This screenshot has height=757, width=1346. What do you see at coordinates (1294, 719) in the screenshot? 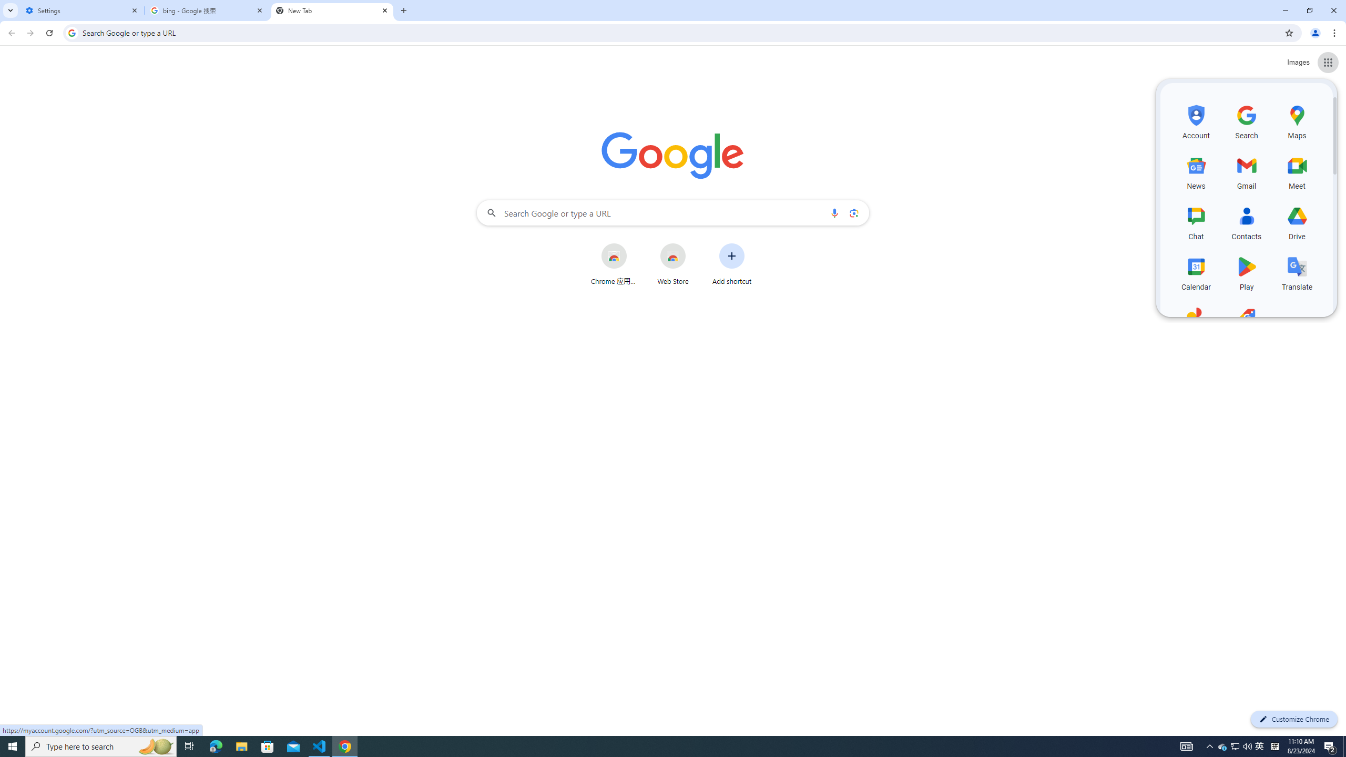
I see `Customize Chrome` at bounding box center [1294, 719].